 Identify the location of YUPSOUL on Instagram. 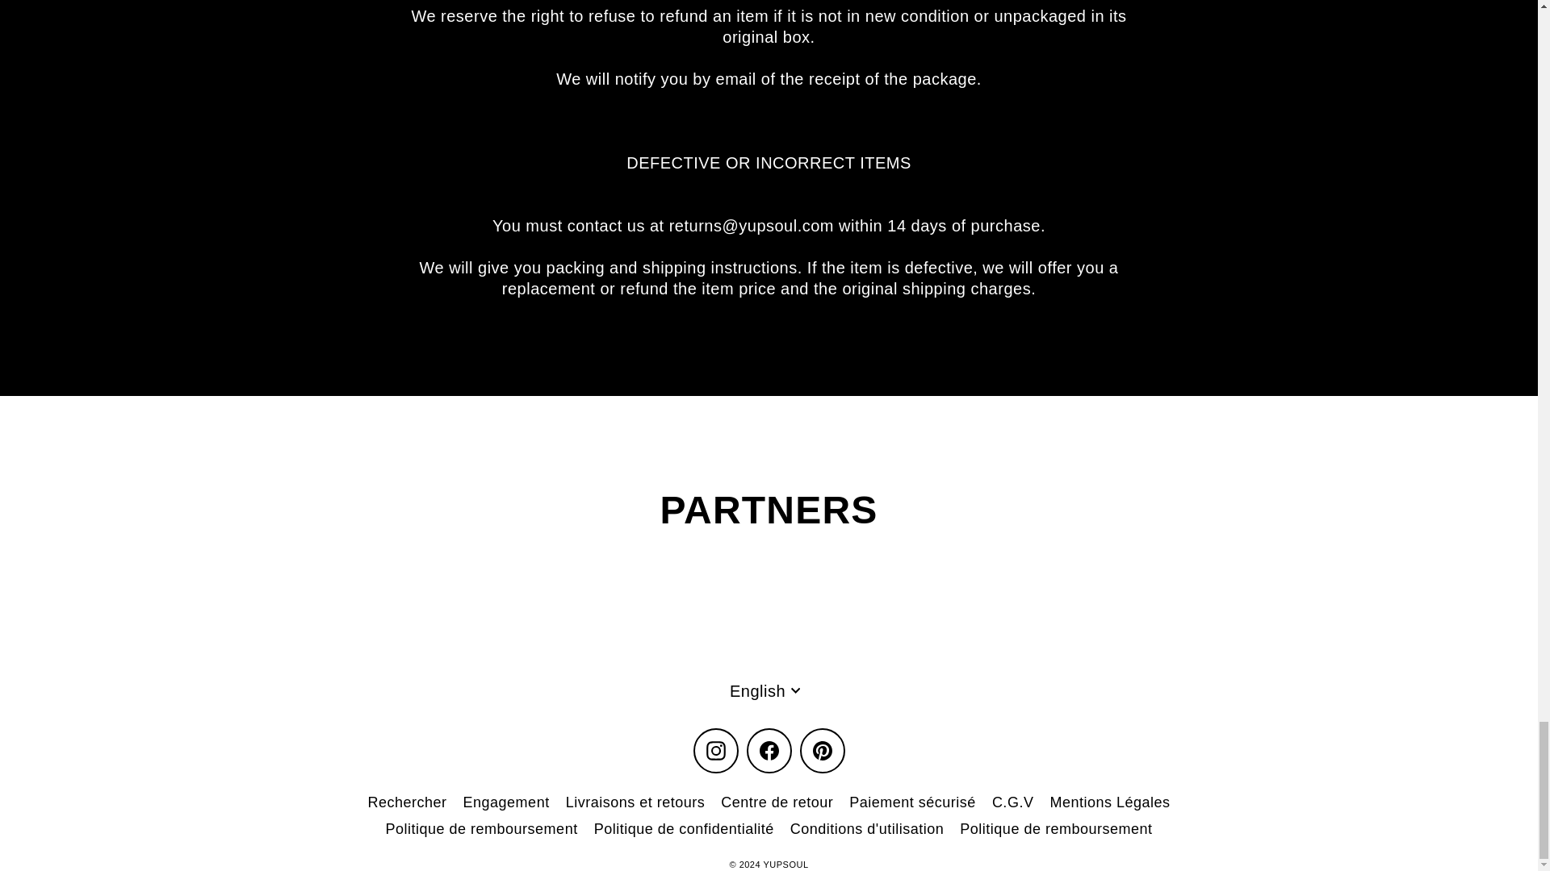
(715, 750).